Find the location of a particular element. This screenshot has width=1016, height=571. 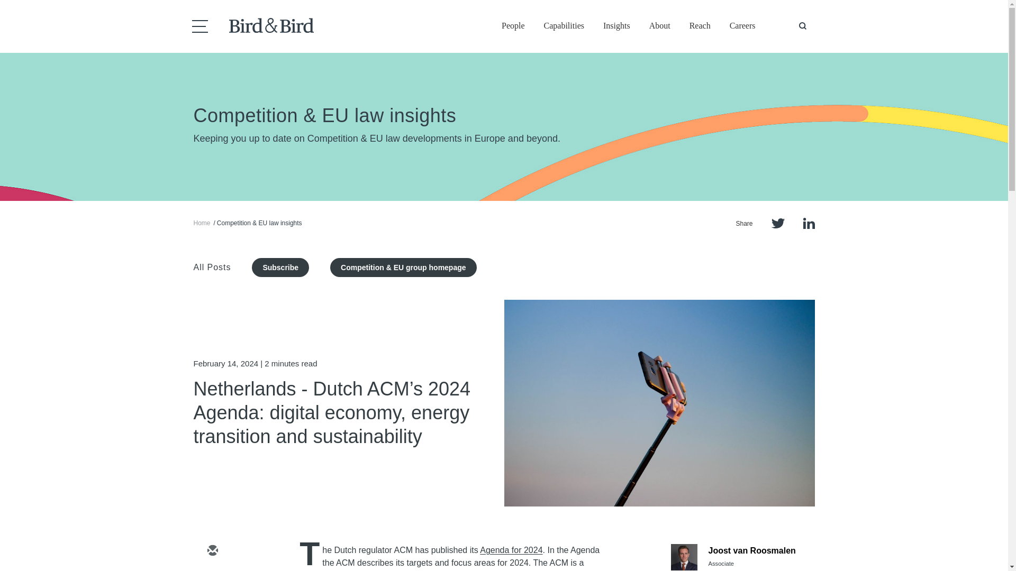

Careers is located at coordinates (742, 26).